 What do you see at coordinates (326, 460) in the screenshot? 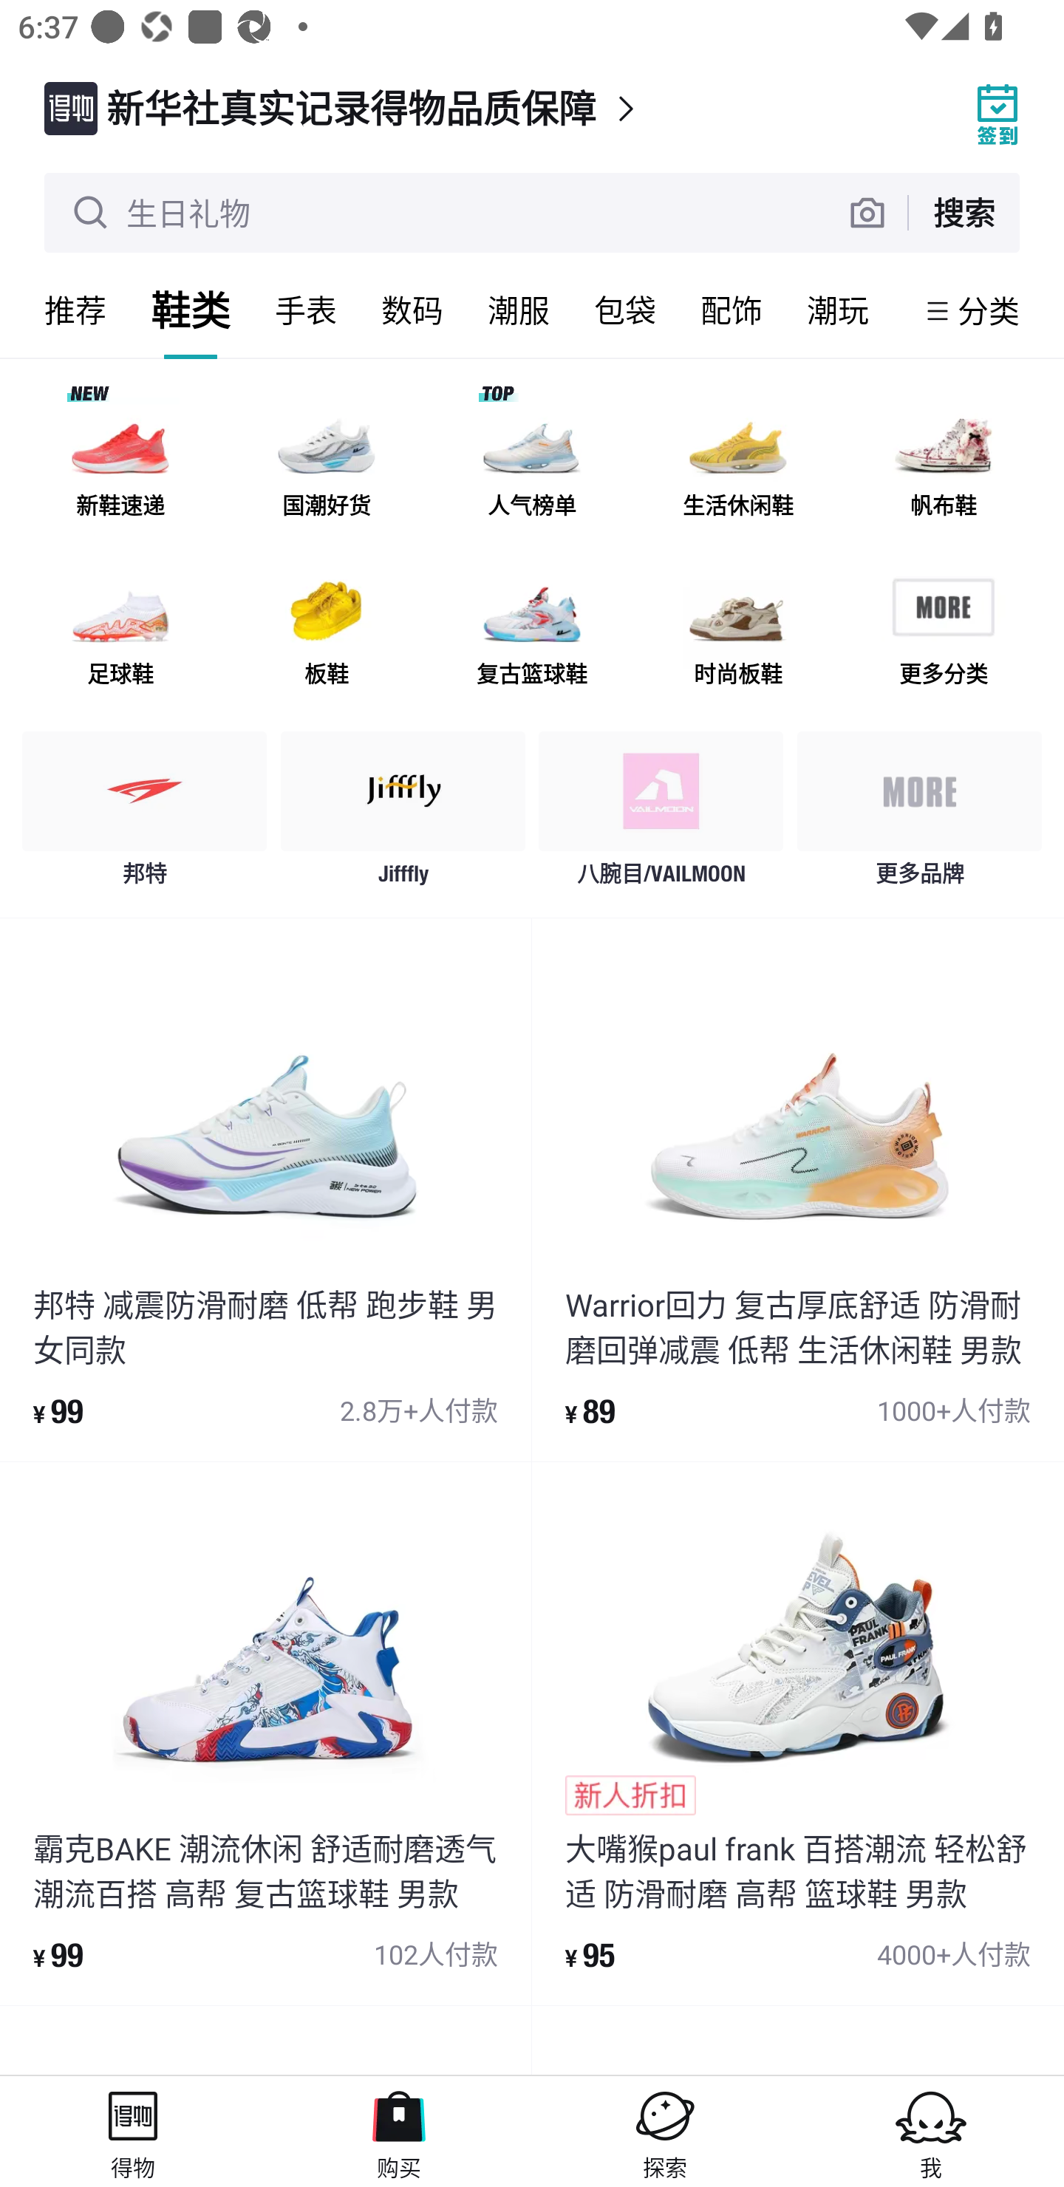
I see `国潮好货` at bounding box center [326, 460].